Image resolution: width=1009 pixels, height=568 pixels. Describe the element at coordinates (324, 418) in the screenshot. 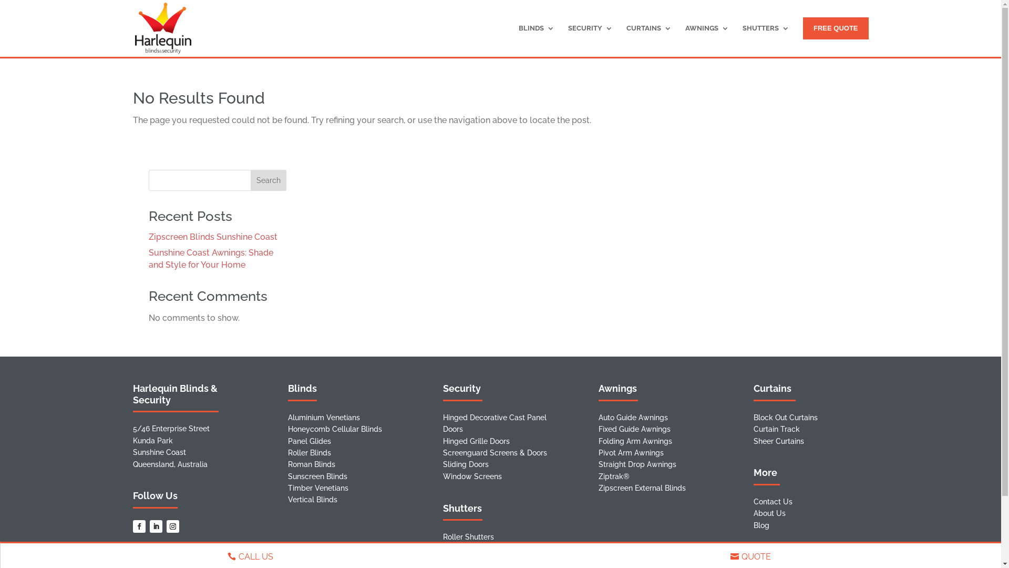

I see `Aluminium Venetians` at that location.